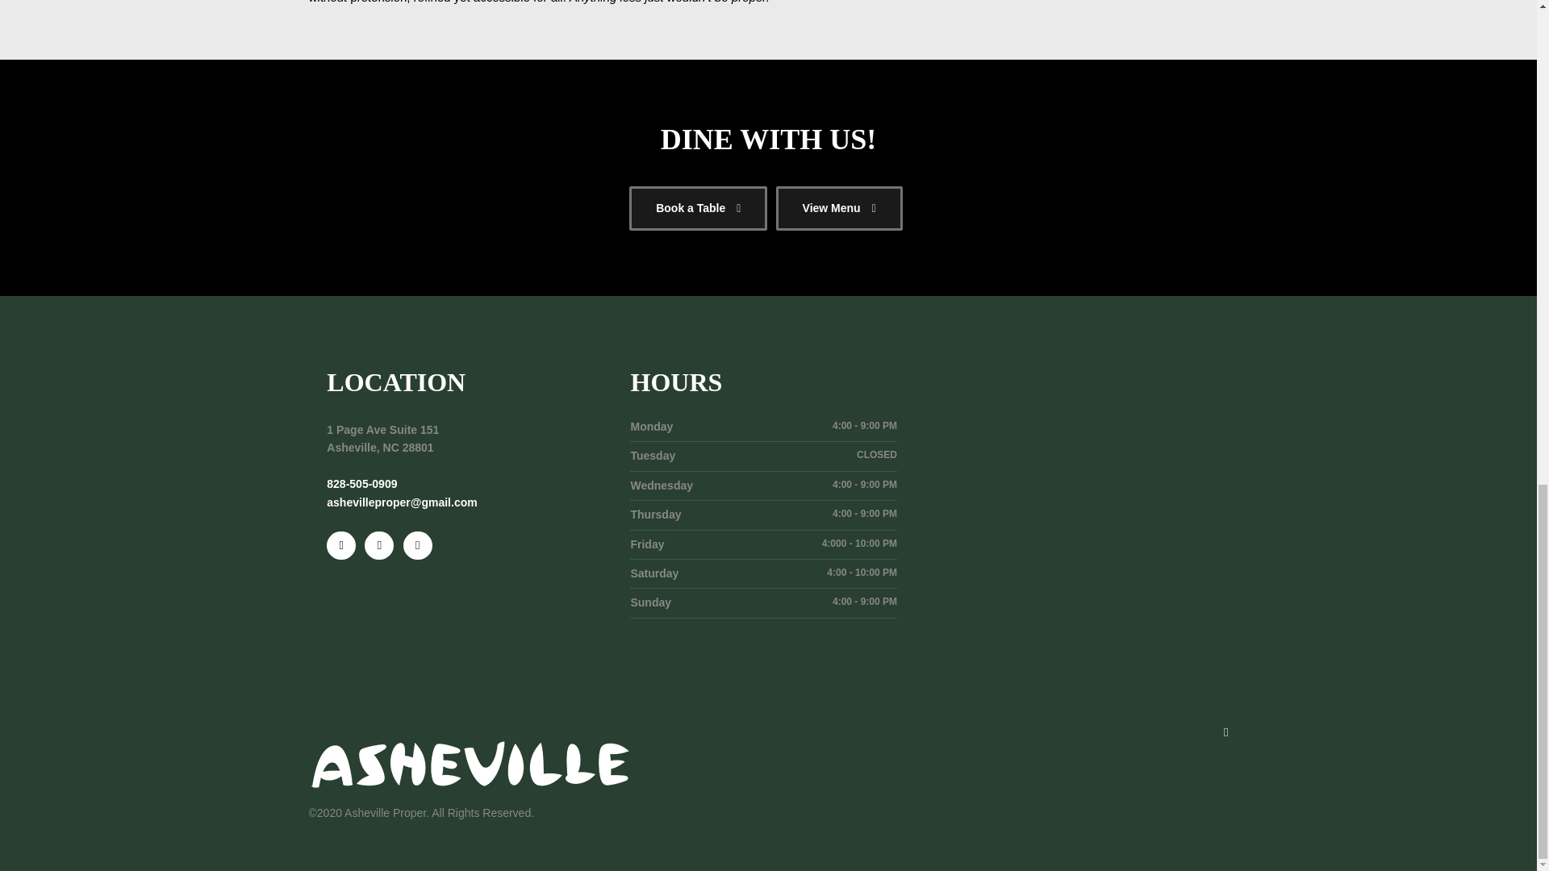  I want to click on View Menu, so click(839, 208).